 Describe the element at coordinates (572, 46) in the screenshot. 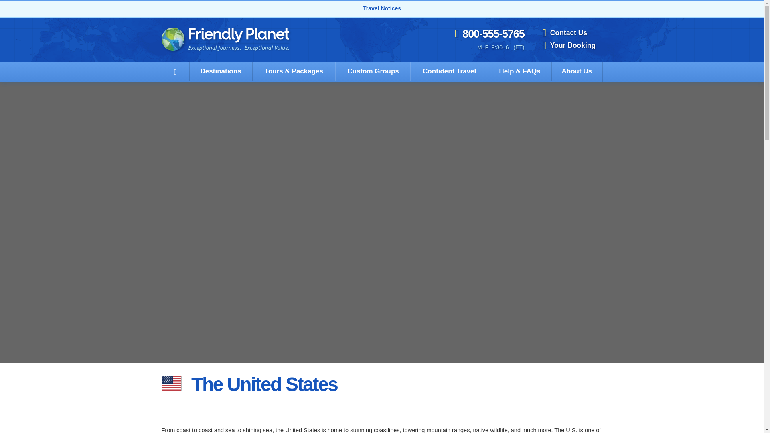

I see `Your Booking` at that location.